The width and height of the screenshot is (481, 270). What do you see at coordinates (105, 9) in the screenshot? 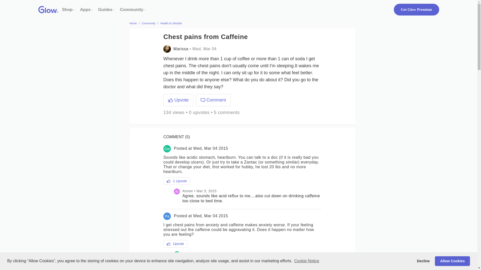
I see `Guides` at bounding box center [105, 9].